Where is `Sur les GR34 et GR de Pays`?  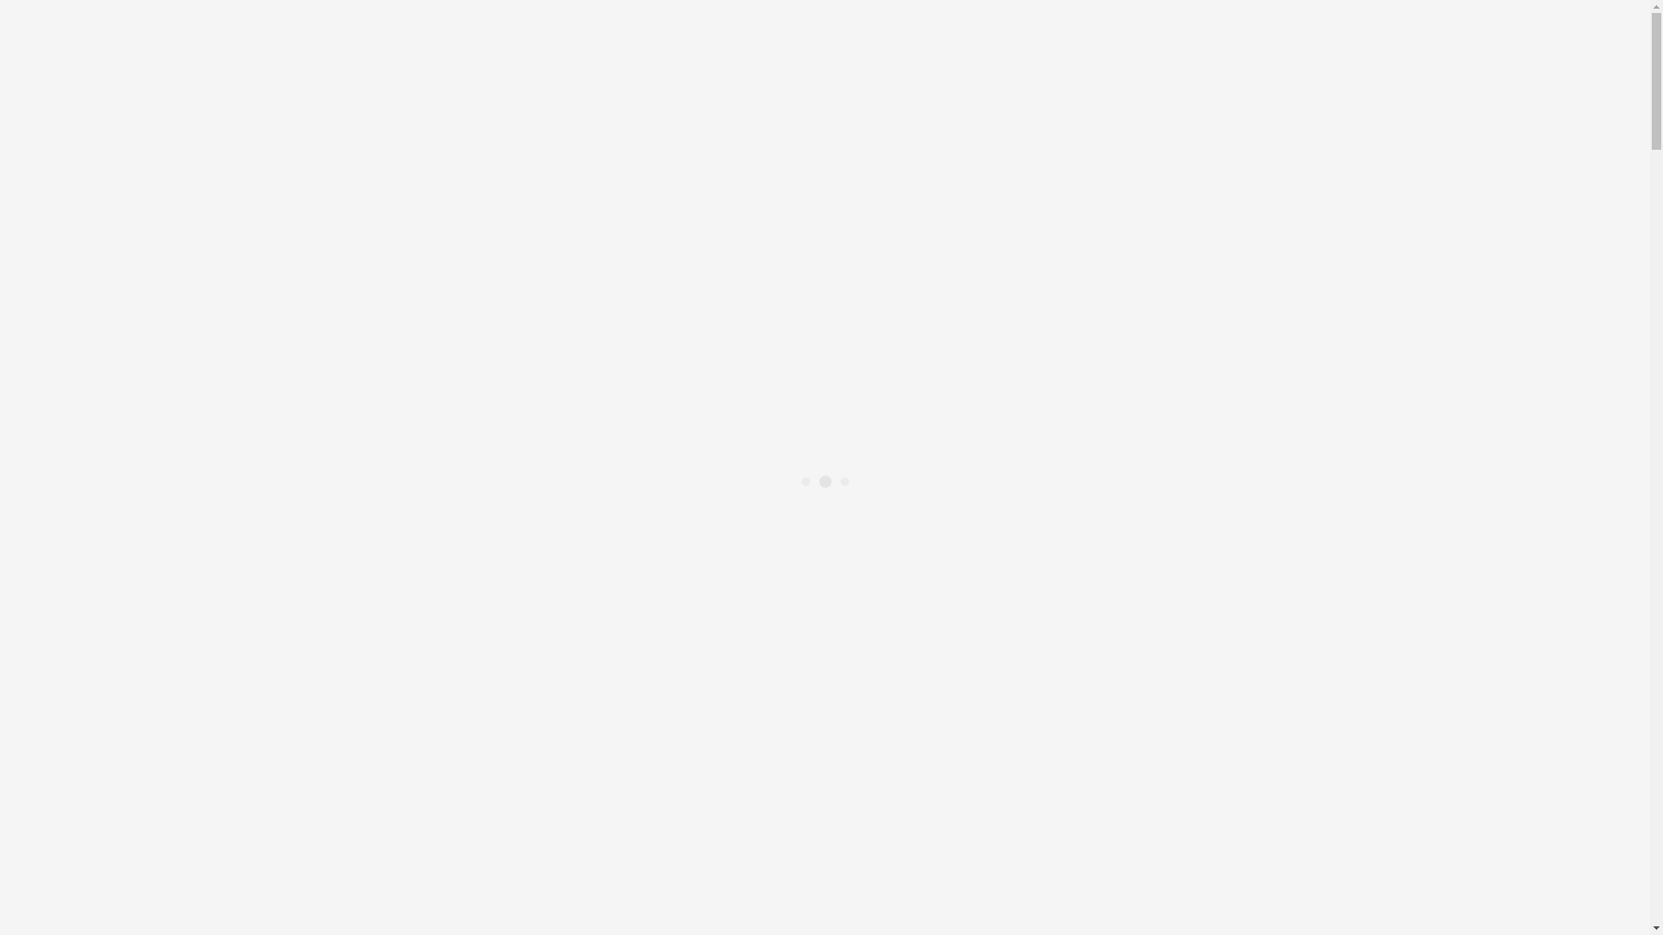
Sur les GR34 et GR de Pays is located at coordinates (189, 887).